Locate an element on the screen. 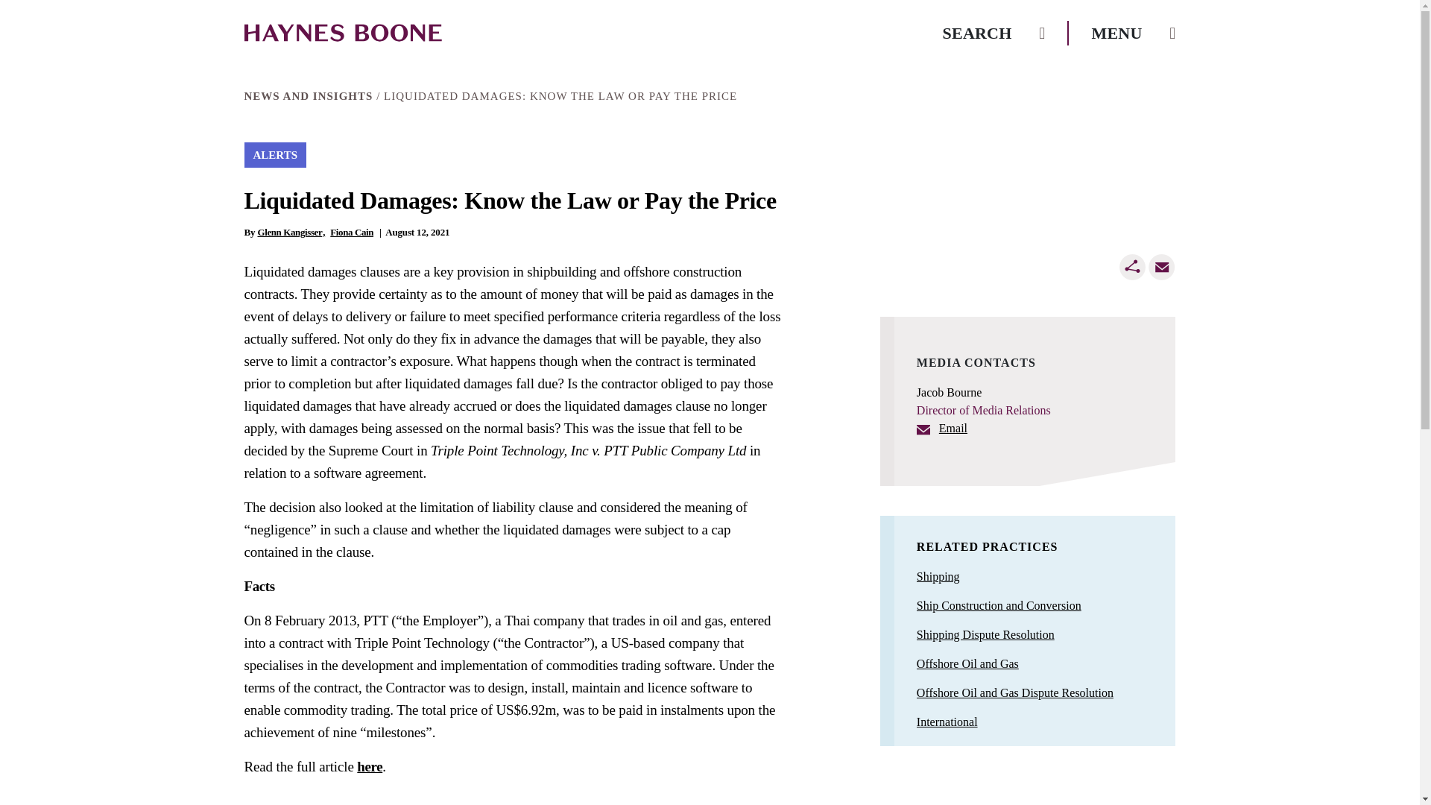 Image resolution: width=1431 pixels, height=805 pixels. here is located at coordinates (369, 766).